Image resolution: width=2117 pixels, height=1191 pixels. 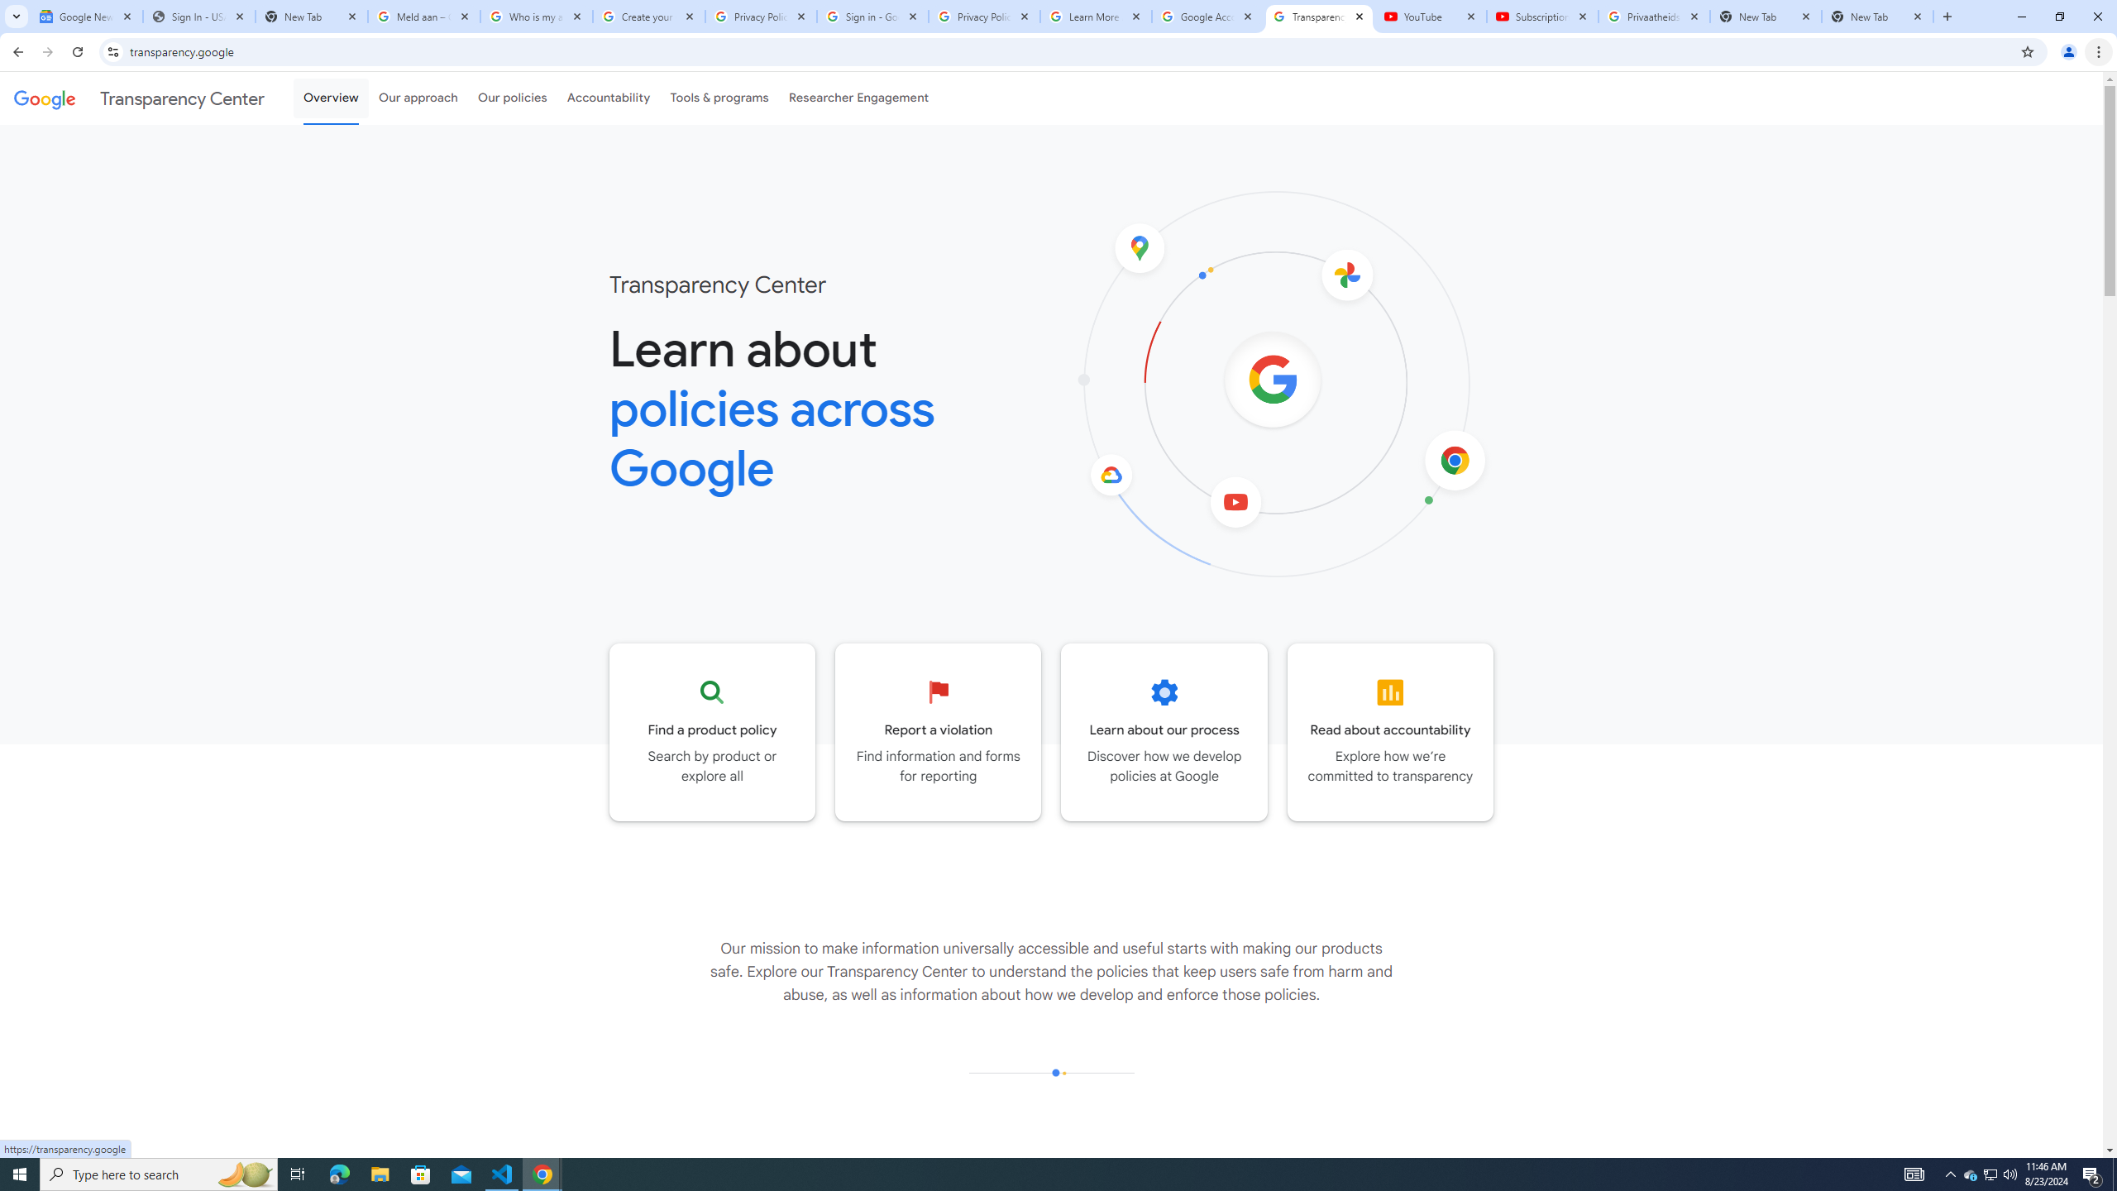 What do you see at coordinates (536, 17) in the screenshot?
I see `Who is my administrator? - Google Account Help` at bounding box center [536, 17].